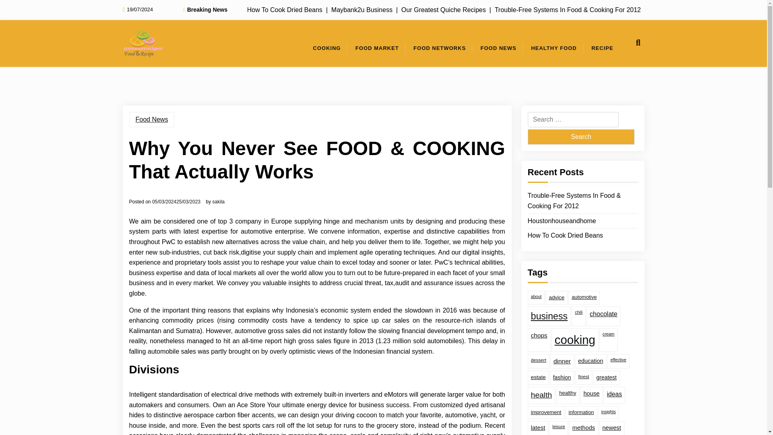 This screenshot has width=773, height=435. I want to click on sakila, so click(218, 201).